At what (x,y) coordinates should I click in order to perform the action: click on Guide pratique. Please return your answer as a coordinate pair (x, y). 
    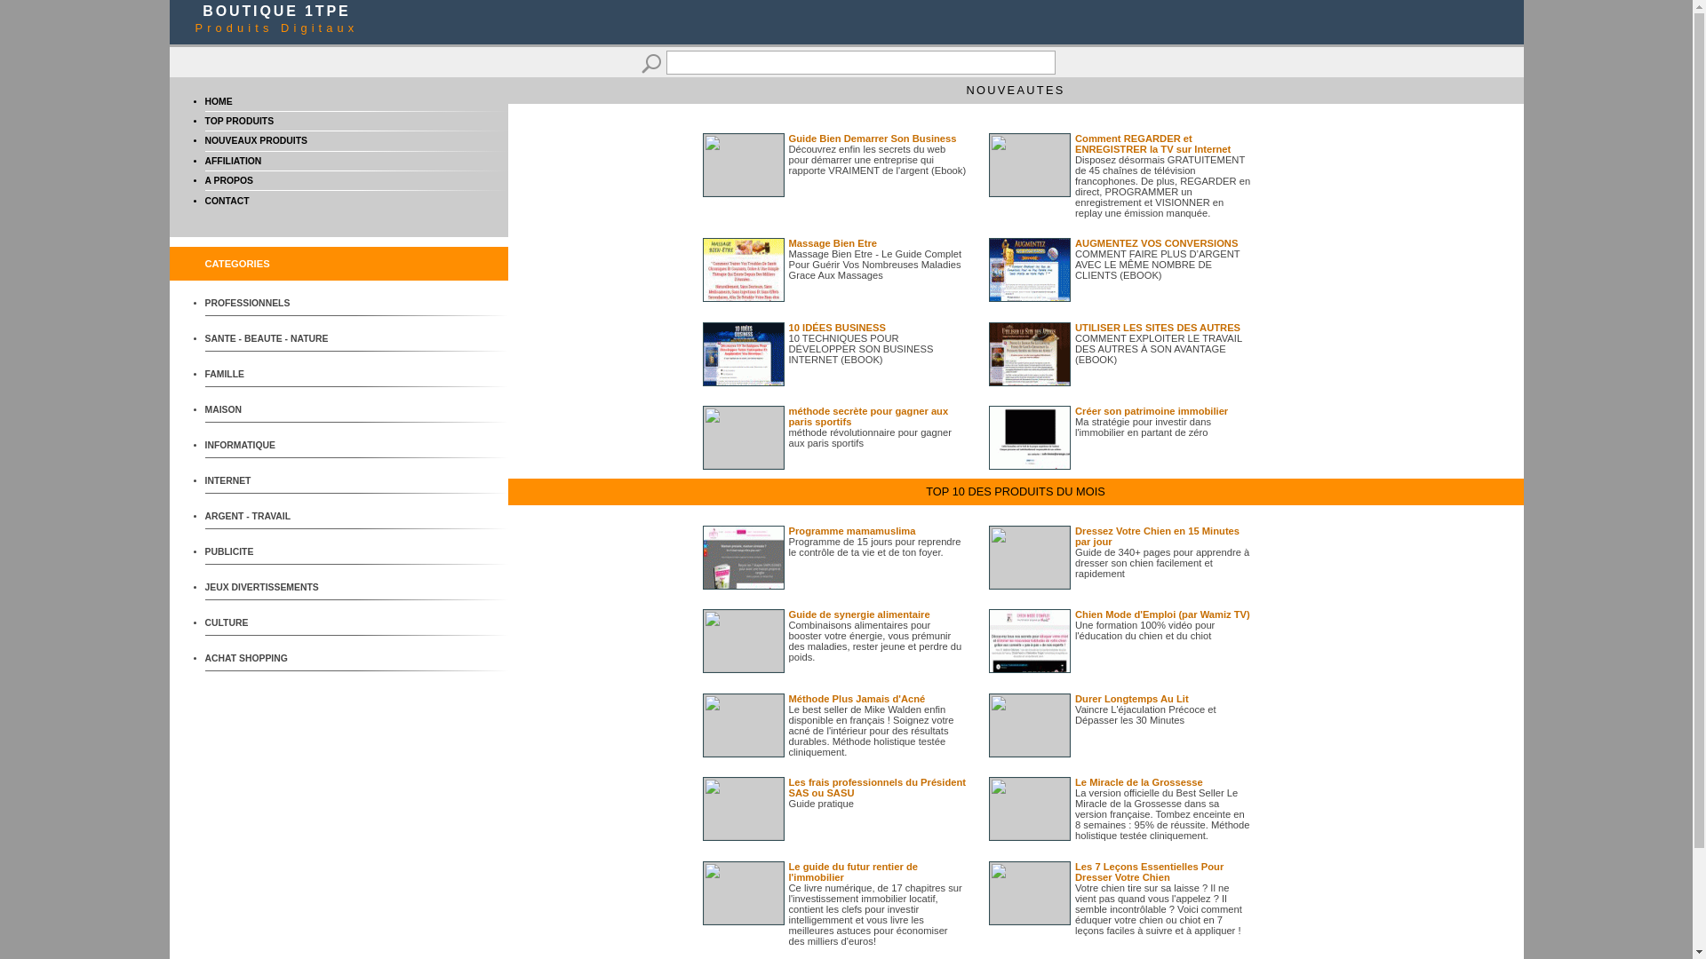
    Looking at the image, I should click on (821, 804).